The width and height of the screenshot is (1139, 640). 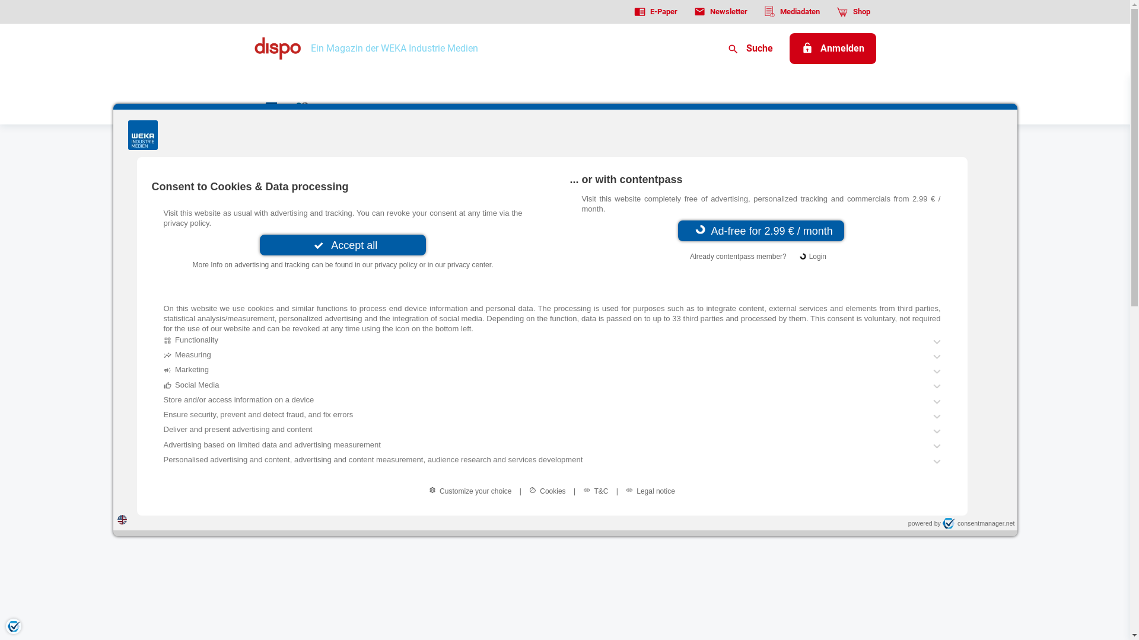 What do you see at coordinates (278, 49) in the screenshot?
I see `Dispo logo` at bounding box center [278, 49].